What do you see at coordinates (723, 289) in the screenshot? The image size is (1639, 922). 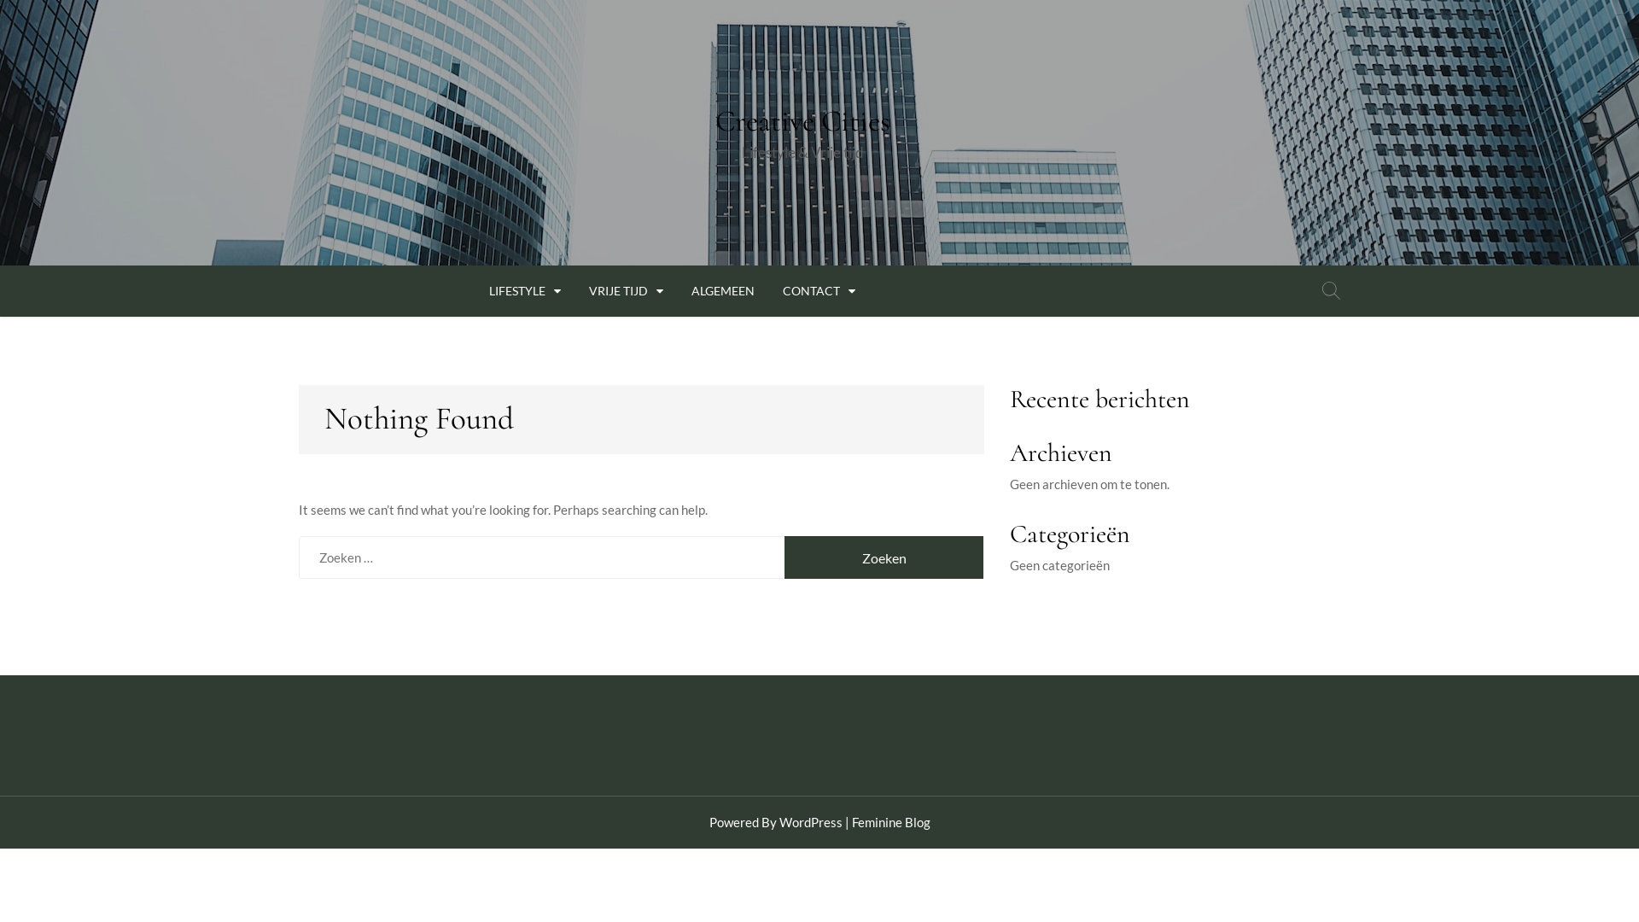 I see `ALGEMEEN` at bounding box center [723, 289].